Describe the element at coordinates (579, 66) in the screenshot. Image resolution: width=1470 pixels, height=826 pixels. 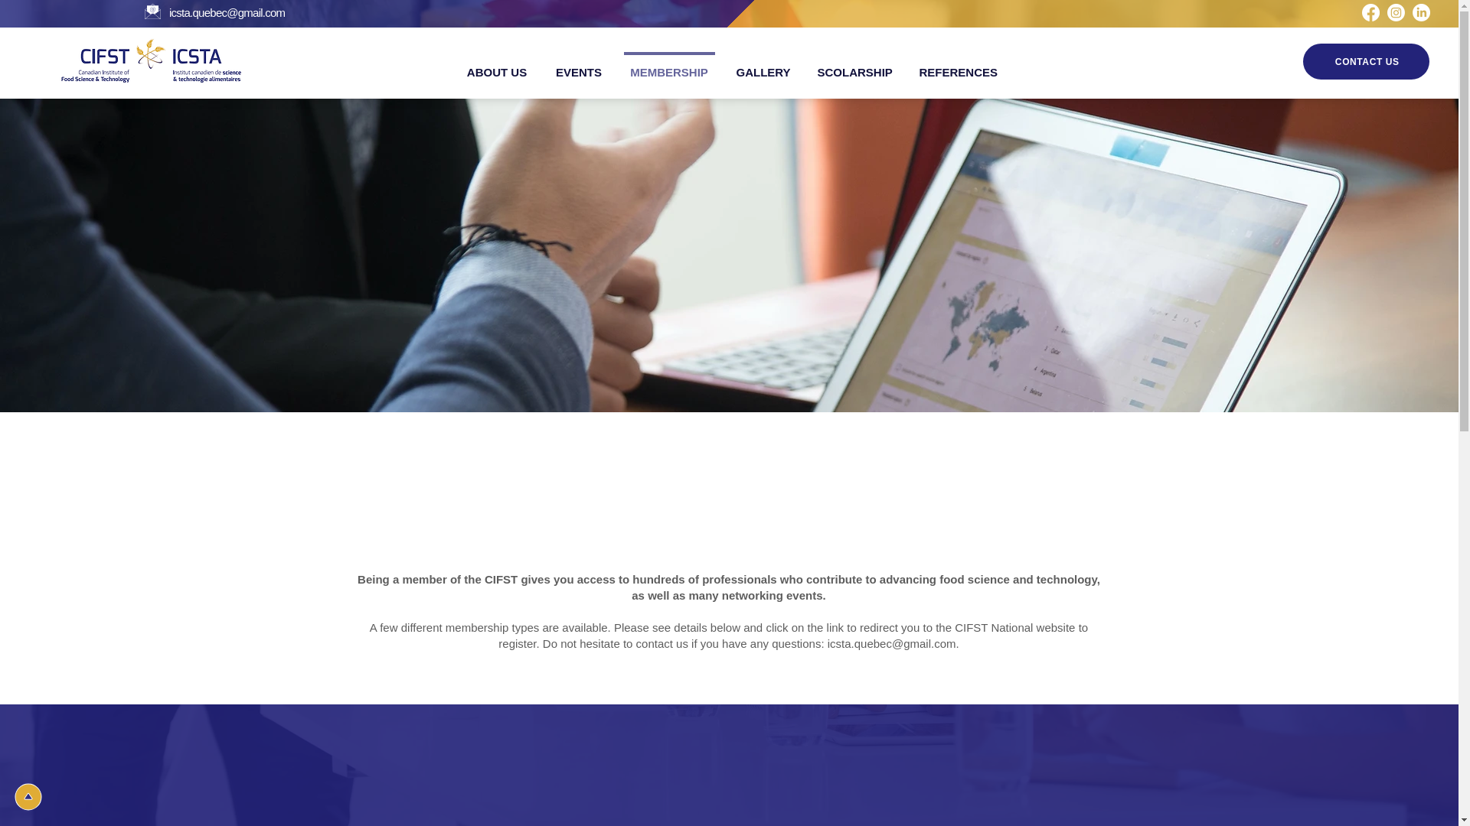
I see `EVENTS` at that location.